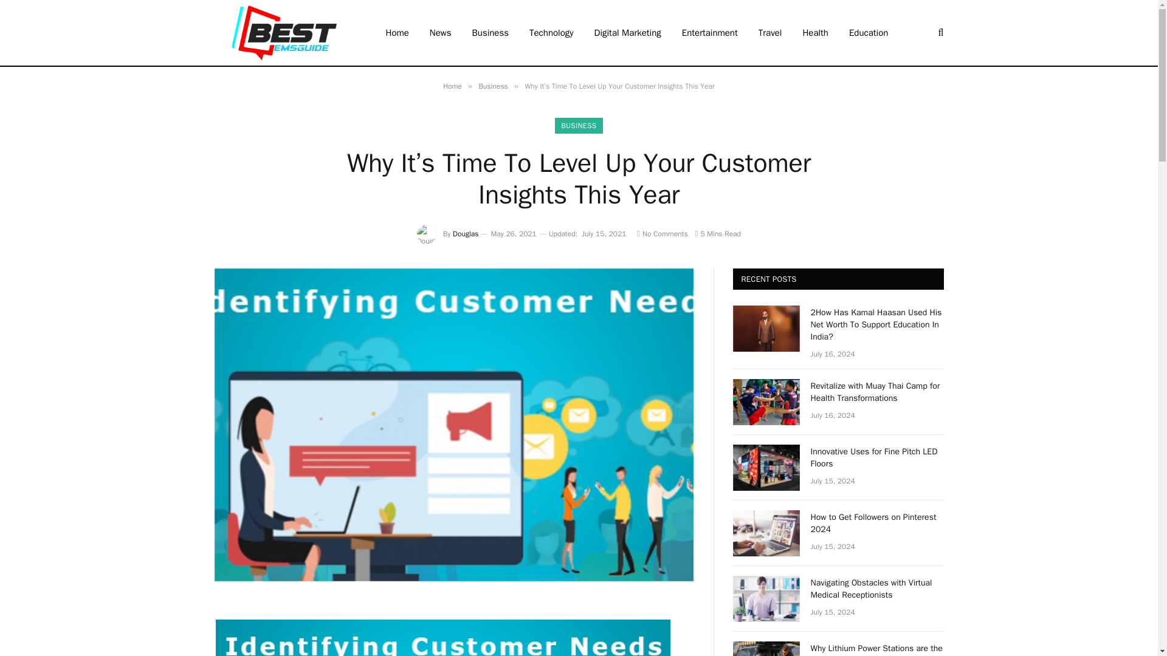 Image resolution: width=1167 pixels, height=656 pixels. What do you see at coordinates (662, 233) in the screenshot?
I see `No Comments` at bounding box center [662, 233].